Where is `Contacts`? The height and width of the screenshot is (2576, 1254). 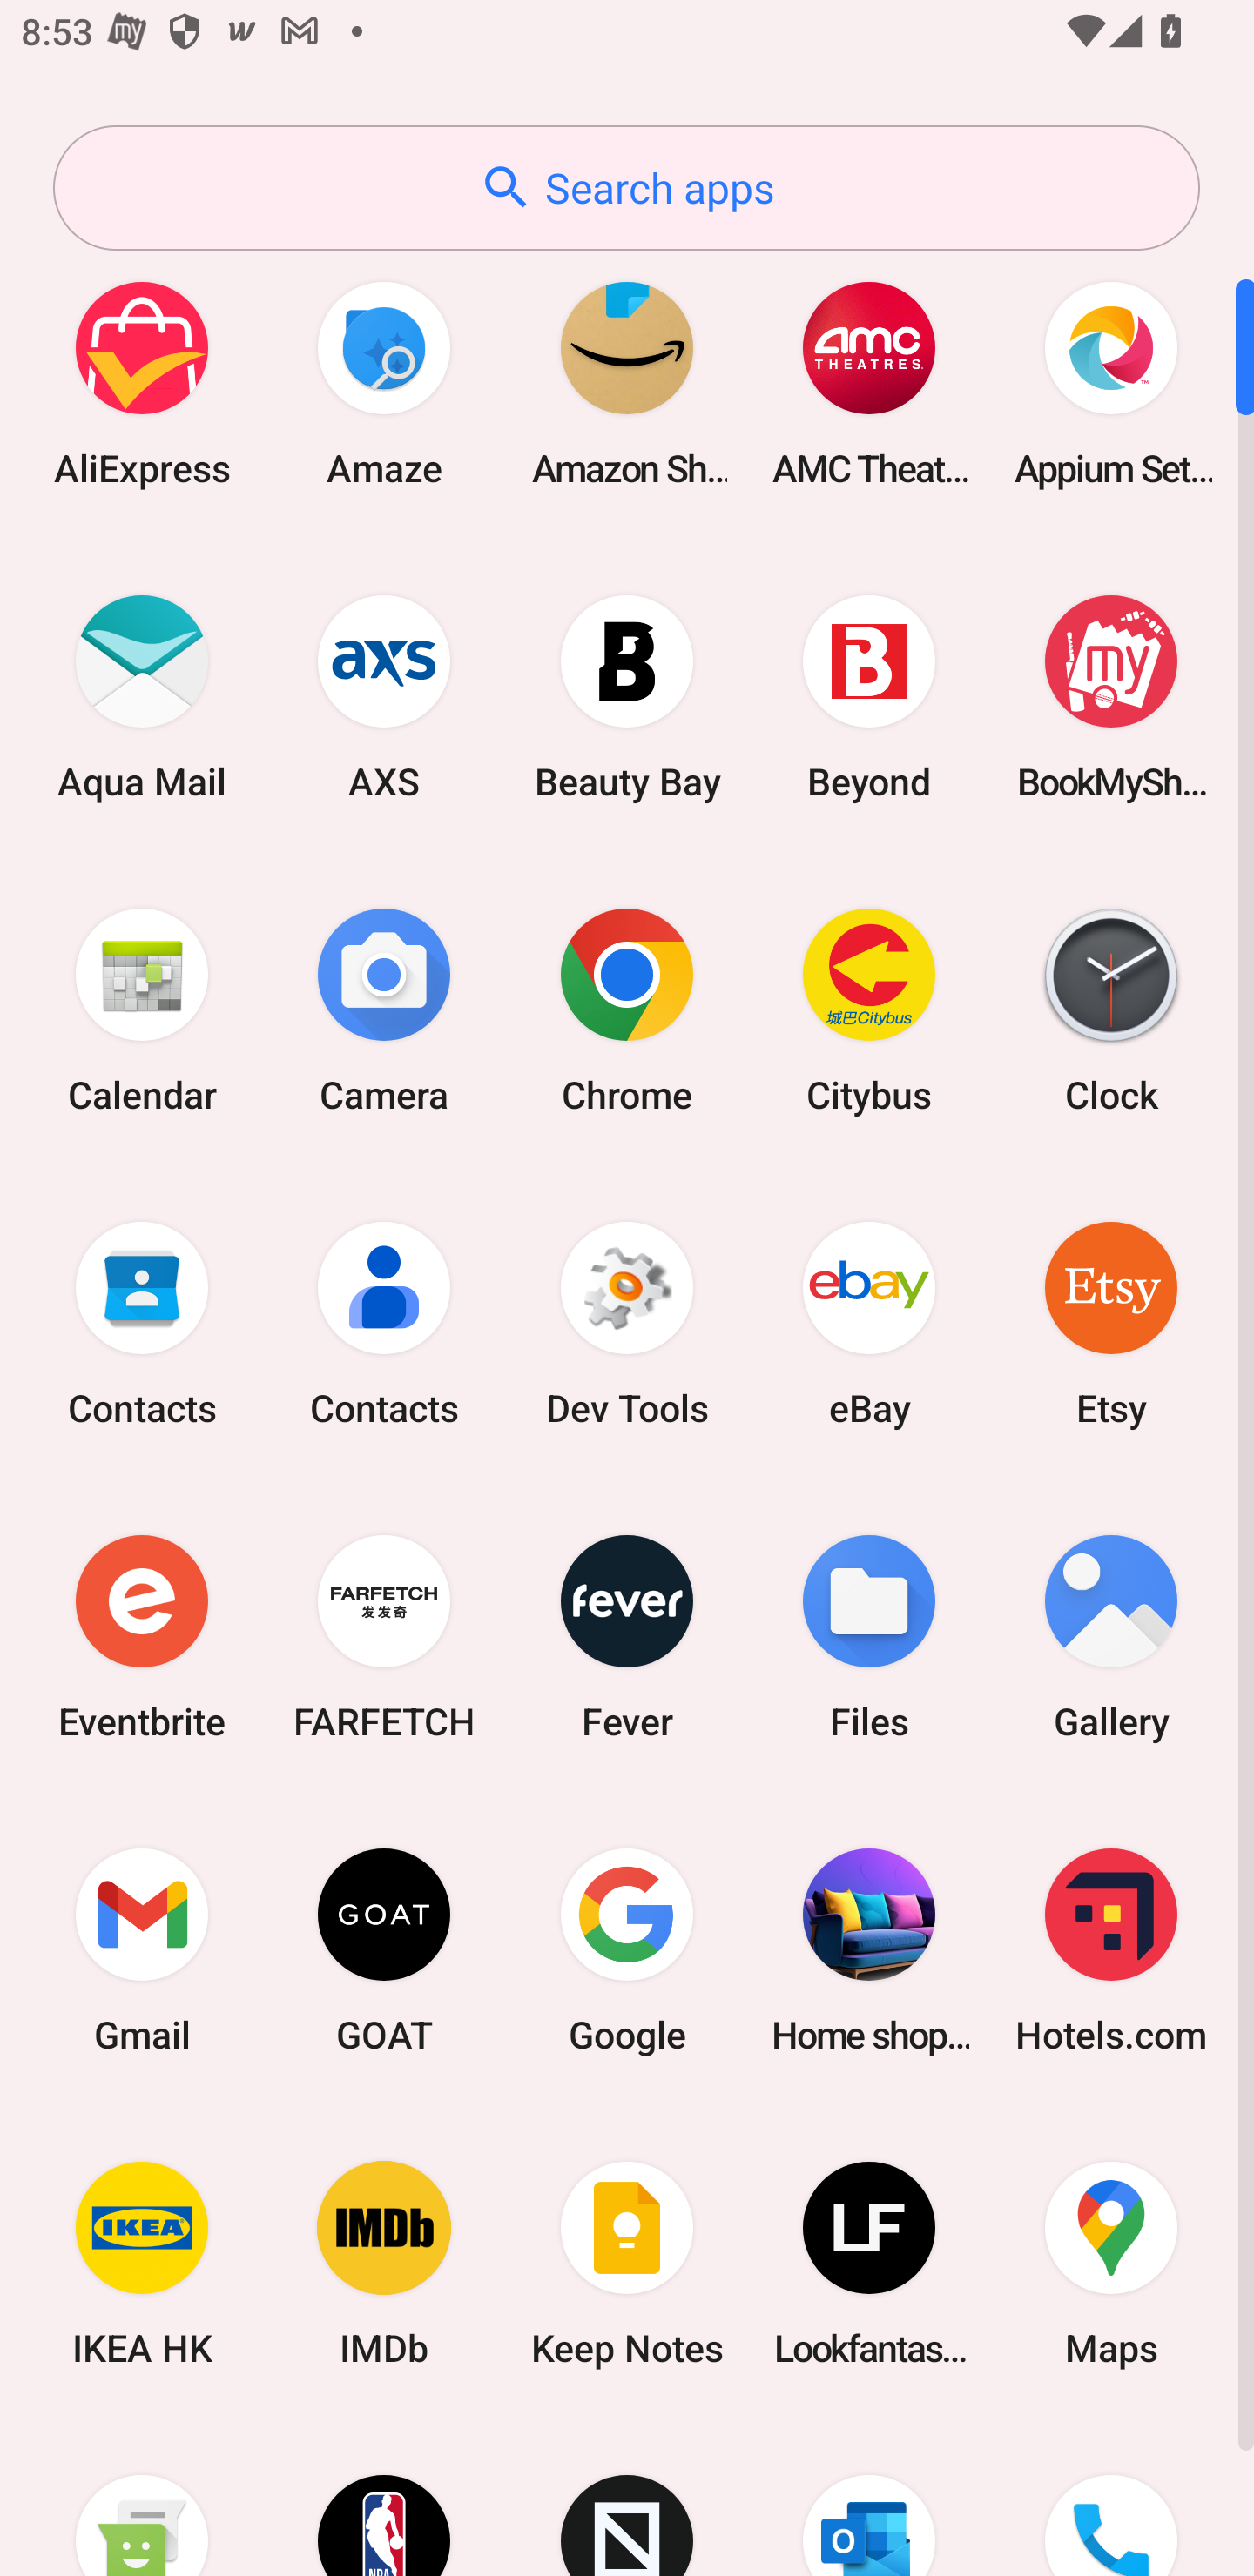
Contacts is located at coordinates (142, 1323).